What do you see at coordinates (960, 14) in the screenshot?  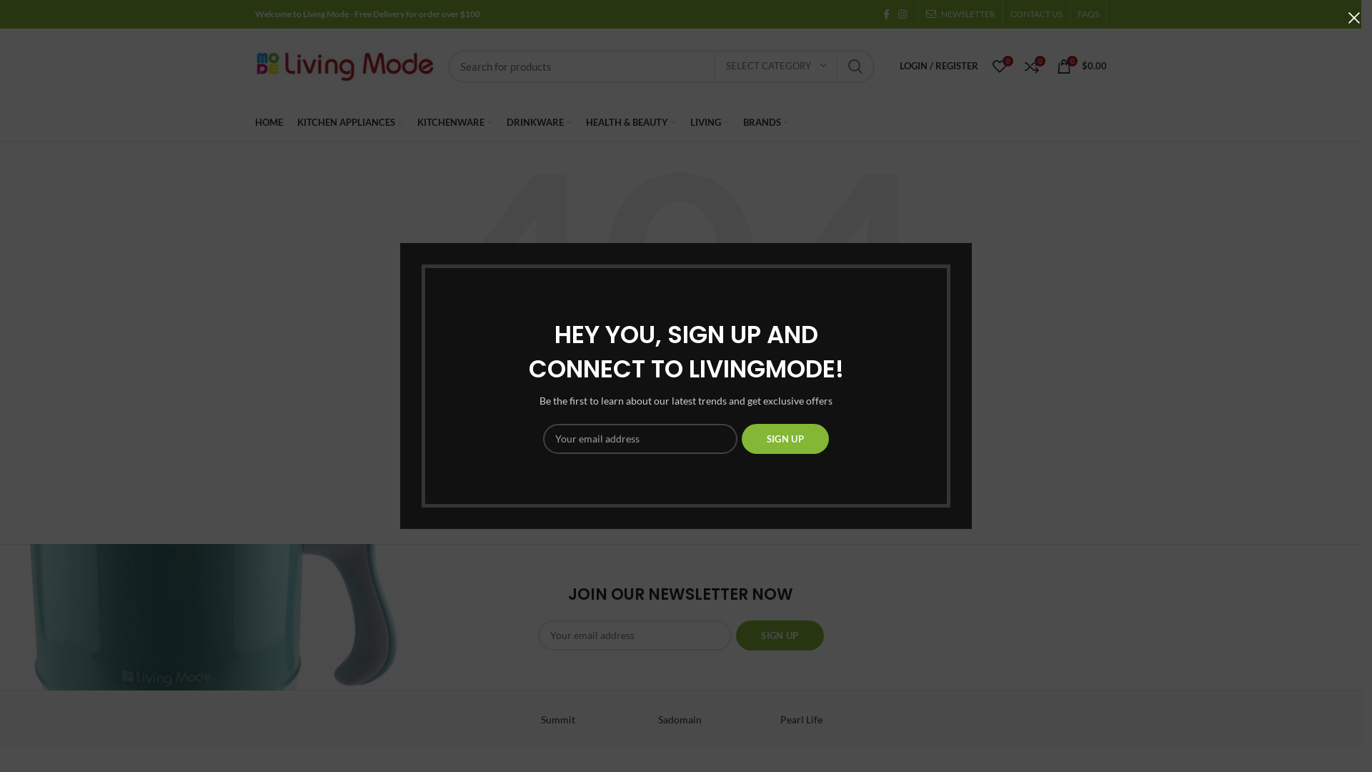 I see `NEWSLETTER` at bounding box center [960, 14].